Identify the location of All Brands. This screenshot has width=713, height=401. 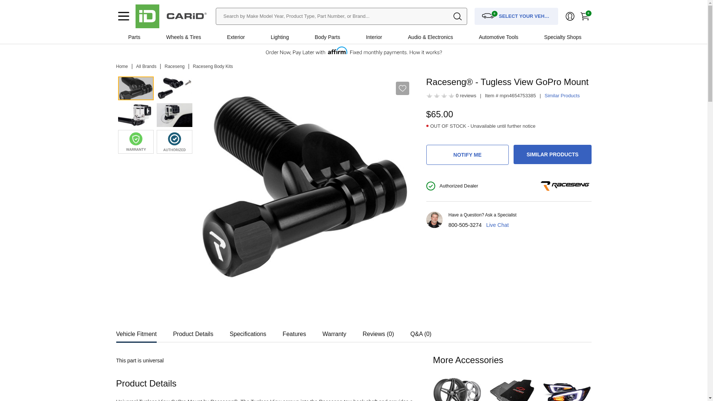
(146, 66).